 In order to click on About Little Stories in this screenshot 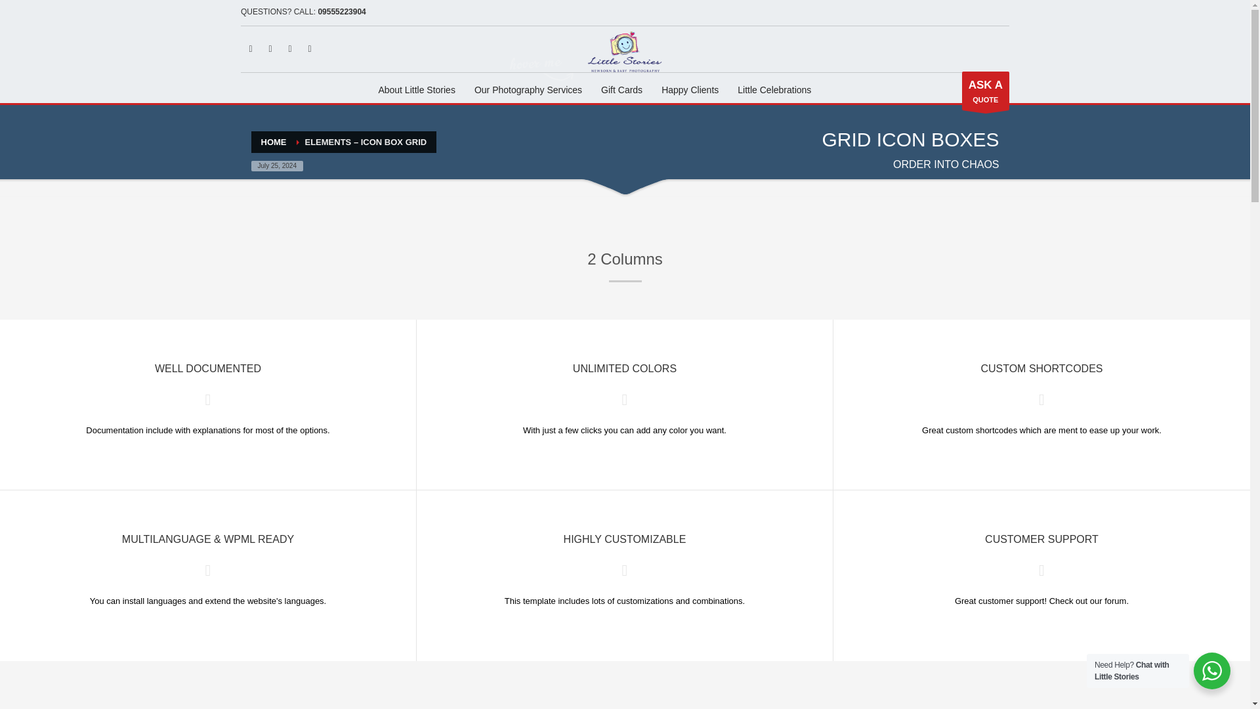, I will do `click(310, 49)`.